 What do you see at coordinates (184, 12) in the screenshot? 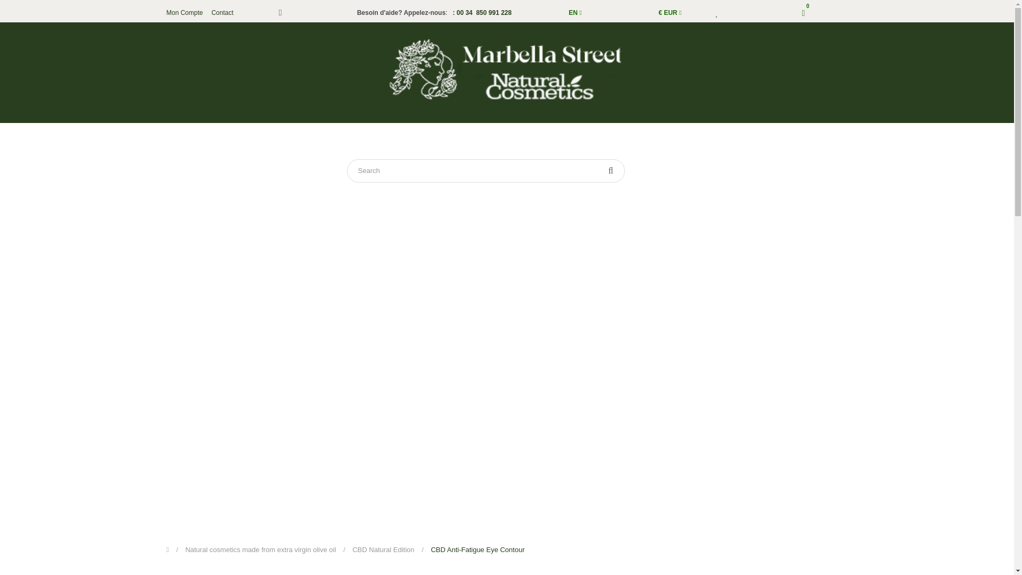
I see `Mon Compte` at bounding box center [184, 12].